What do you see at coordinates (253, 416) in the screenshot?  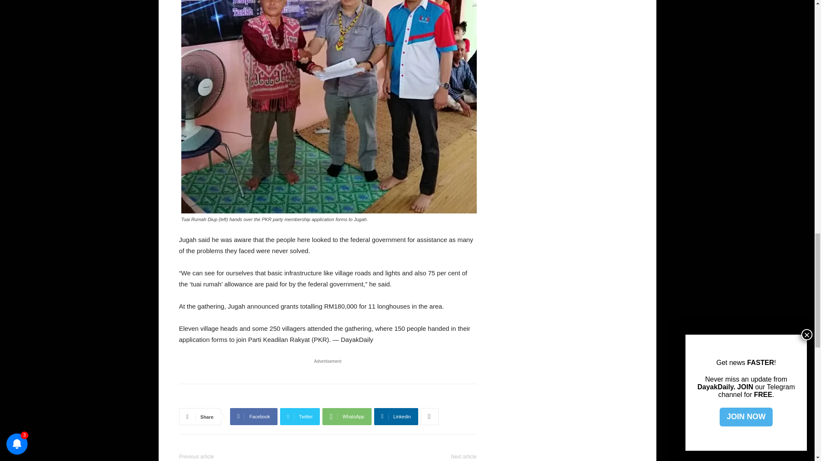 I see `Facebook` at bounding box center [253, 416].